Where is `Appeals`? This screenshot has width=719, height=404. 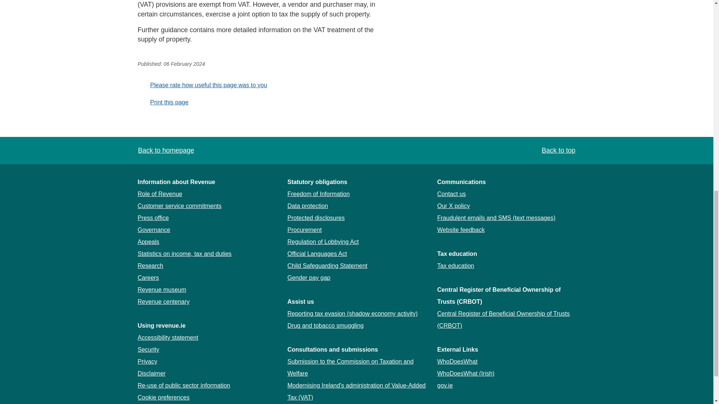 Appeals is located at coordinates (149, 242).